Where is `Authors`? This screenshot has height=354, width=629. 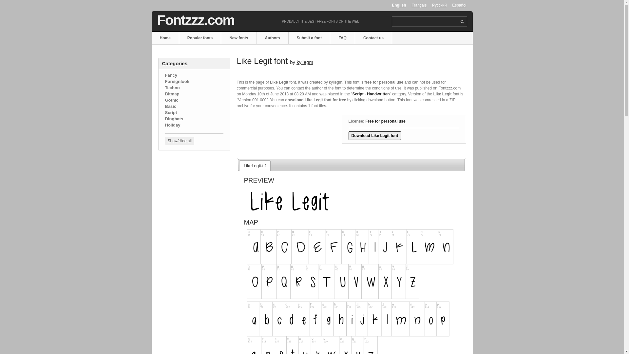
Authors is located at coordinates (273, 38).